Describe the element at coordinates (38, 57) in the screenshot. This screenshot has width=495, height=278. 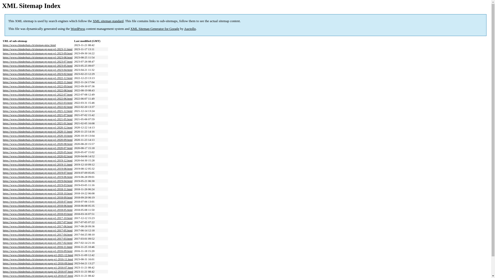
I see `https://www.chinderhuis.ch/sitemap-pt-post-p1-2023-08.html` at that location.